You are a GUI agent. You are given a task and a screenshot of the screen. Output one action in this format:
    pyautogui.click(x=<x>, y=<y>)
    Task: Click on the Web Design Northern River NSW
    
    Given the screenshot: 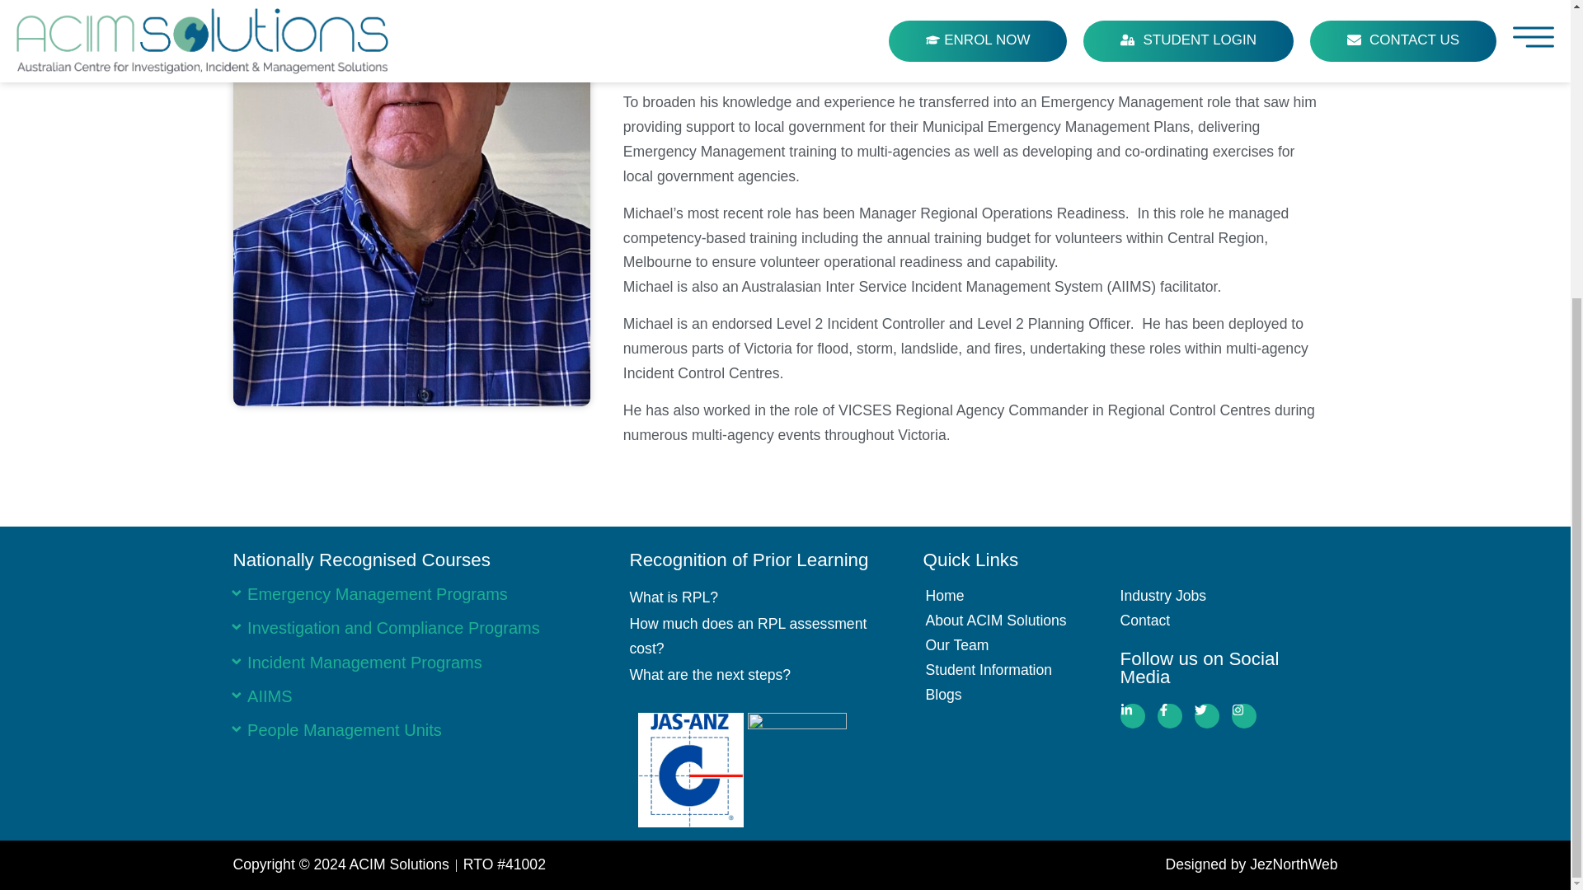 What is the action you would take?
    pyautogui.click(x=1065, y=864)
    